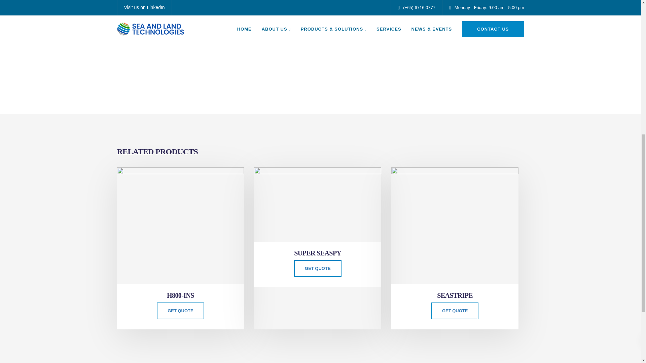 This screenshot has height=363, width=646. Describe the element at coordinates (318, 254) in the screenshot. I see `SUPER SEASPY` at that location.